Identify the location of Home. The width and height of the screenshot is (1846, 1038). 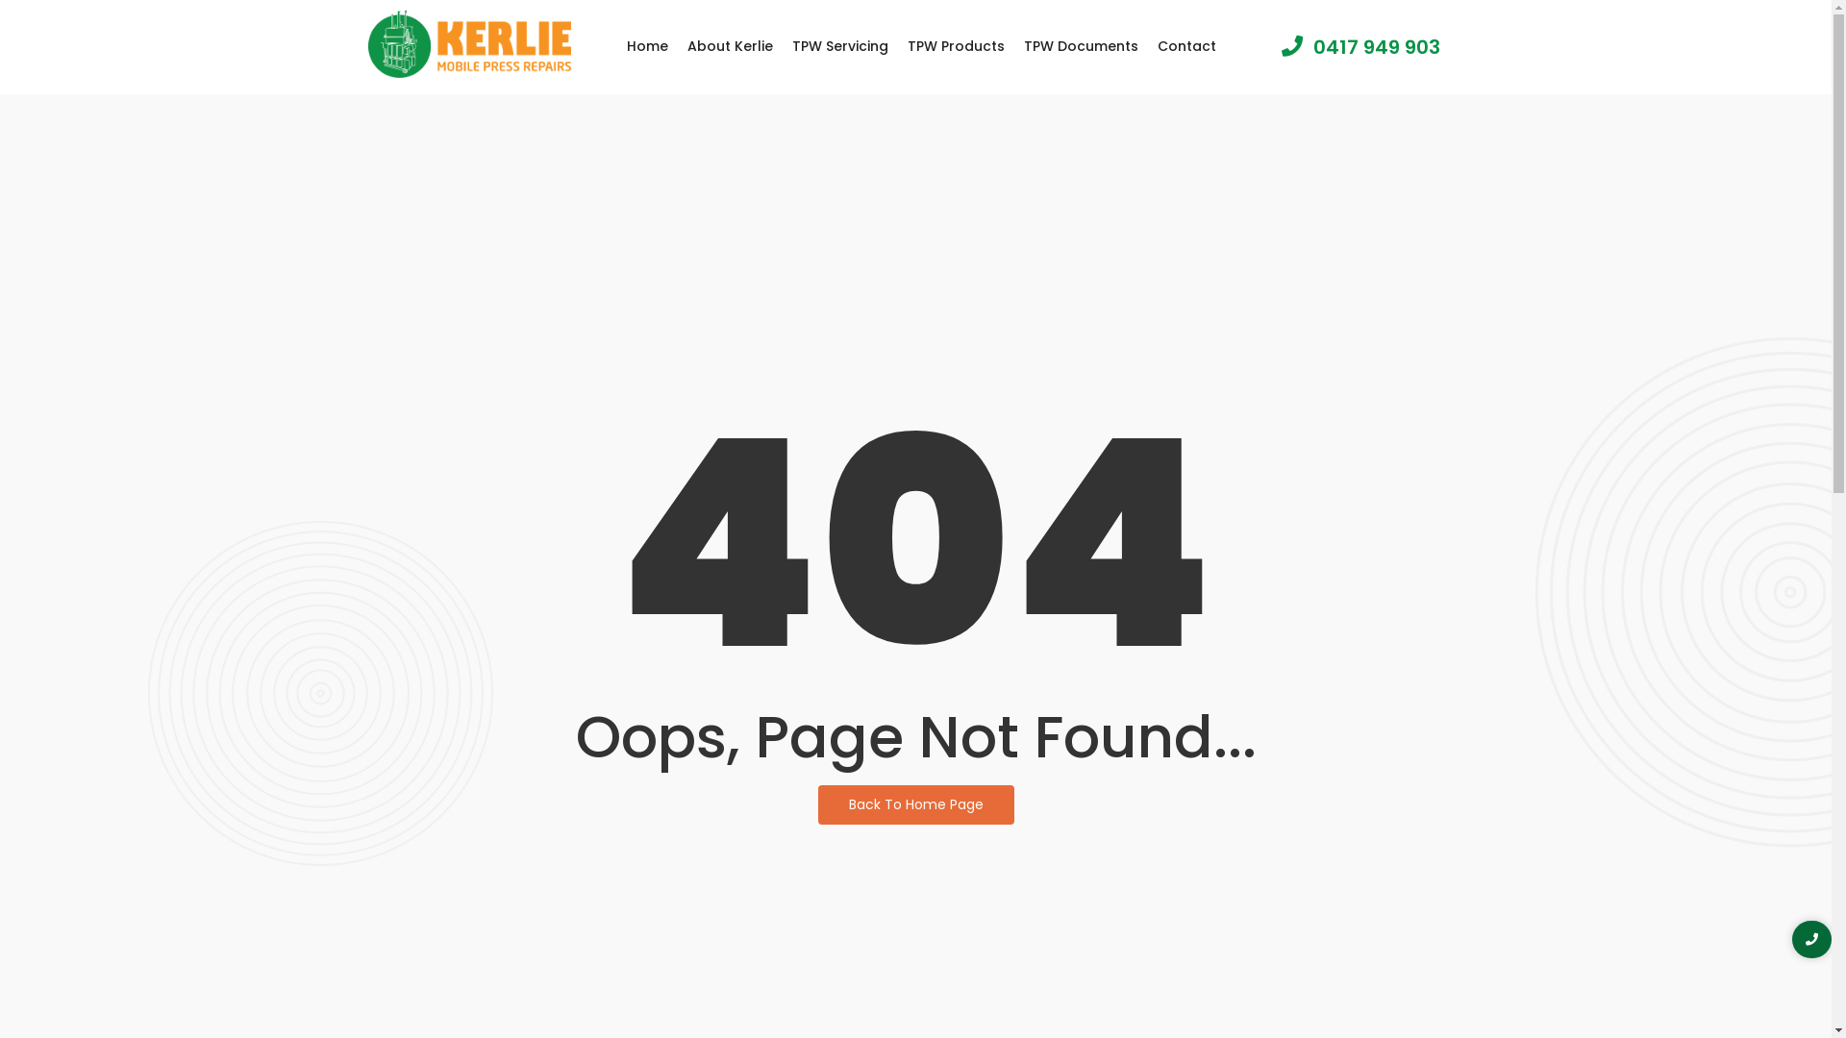
(648, 46).